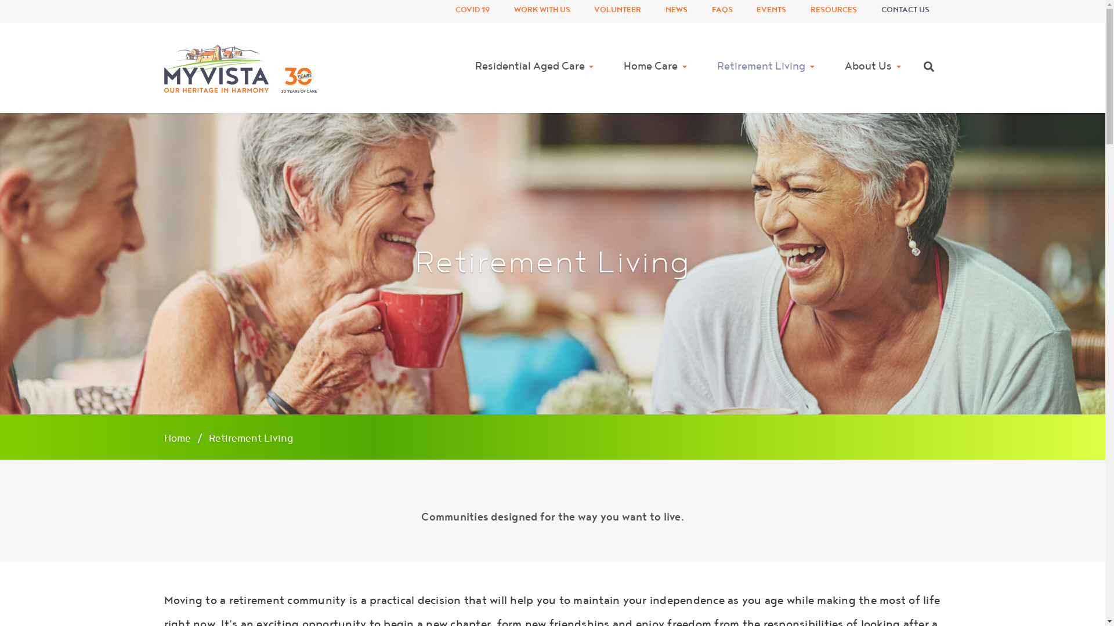  What do you see at coordinates (618, 12) in the screenshot?
I see `VOLUNTEER` at bounding box center [618, 12].